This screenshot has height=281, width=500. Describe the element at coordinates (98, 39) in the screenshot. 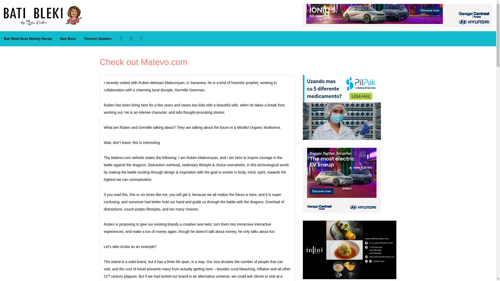

I see `Tourism Updates` at that location.